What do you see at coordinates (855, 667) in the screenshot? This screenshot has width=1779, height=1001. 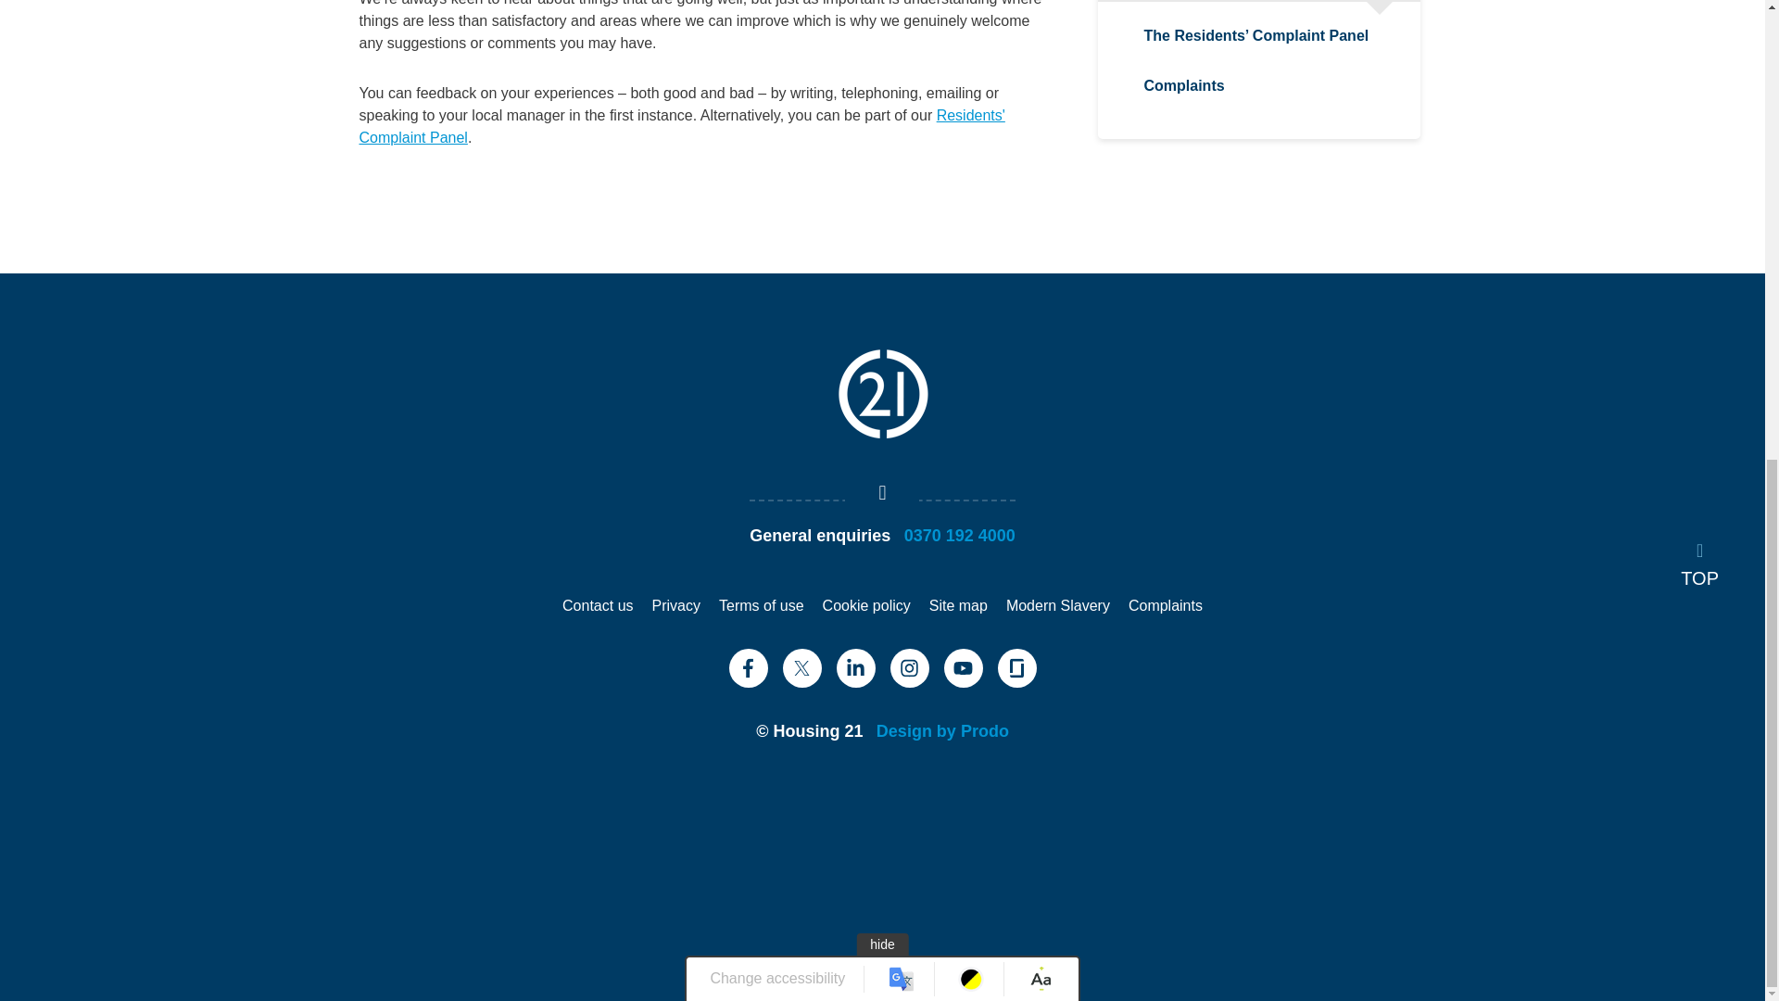 I see `LinkedIn` at bounding box center [855, 667].